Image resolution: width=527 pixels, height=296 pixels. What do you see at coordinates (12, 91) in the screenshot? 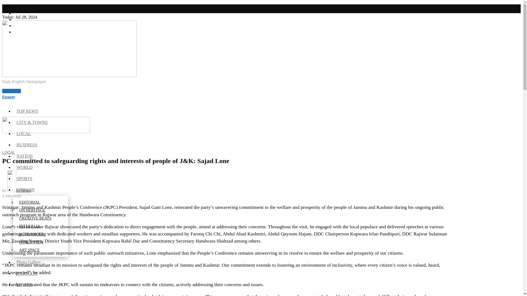
I see `Subscribe` at bounding box center [12, 91].